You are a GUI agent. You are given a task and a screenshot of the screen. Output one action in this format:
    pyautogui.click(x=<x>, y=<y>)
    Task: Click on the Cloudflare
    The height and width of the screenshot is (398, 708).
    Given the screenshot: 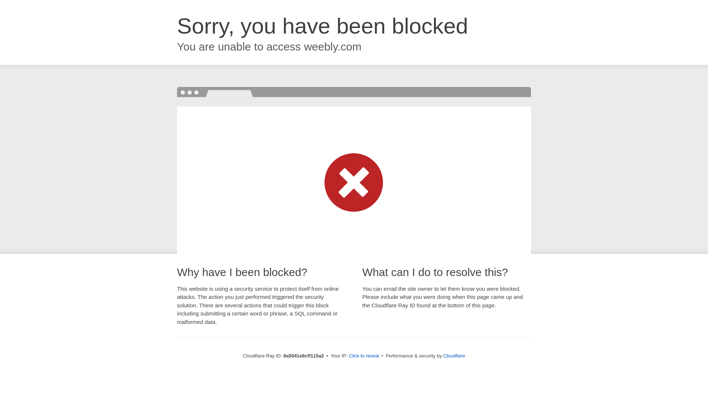 What is the action you would take?
    pyautogui.click(x=454, y=356)
    